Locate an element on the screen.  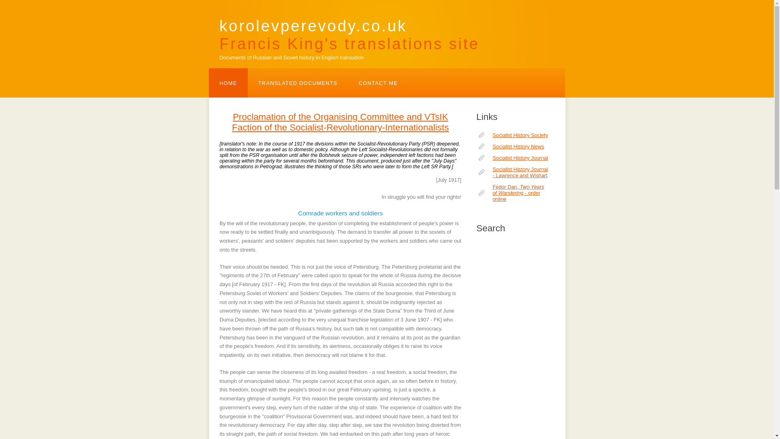
Socialist History Society is located at coordinates (512, 158).